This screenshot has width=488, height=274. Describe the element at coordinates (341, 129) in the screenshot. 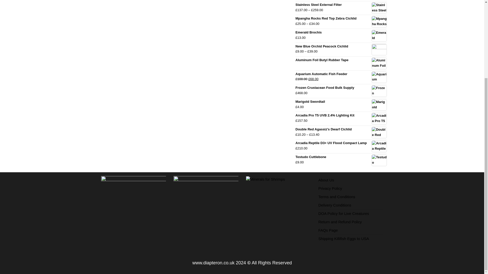

I see `Double Red Agassiz's Dwarf Cichlid` at that location.